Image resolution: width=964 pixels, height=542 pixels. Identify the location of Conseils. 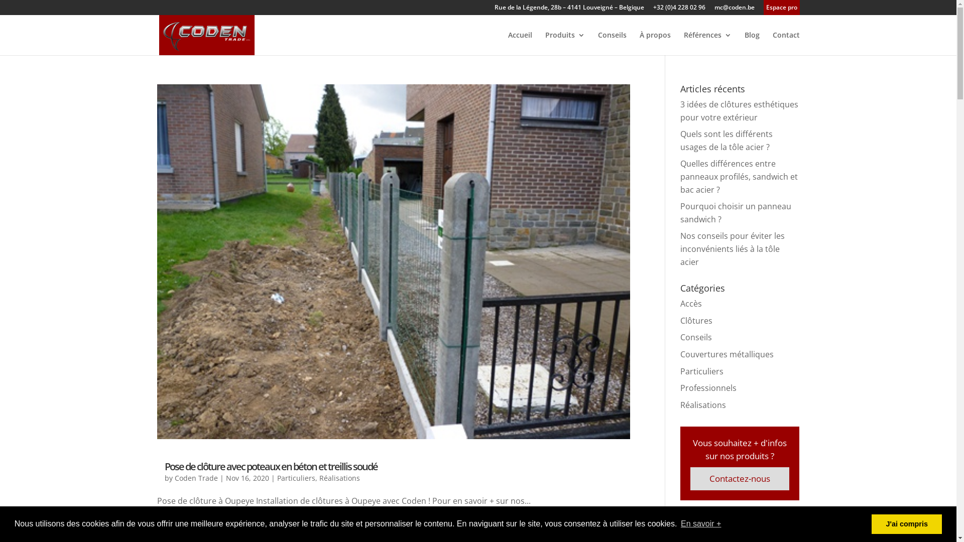
(696, 337).